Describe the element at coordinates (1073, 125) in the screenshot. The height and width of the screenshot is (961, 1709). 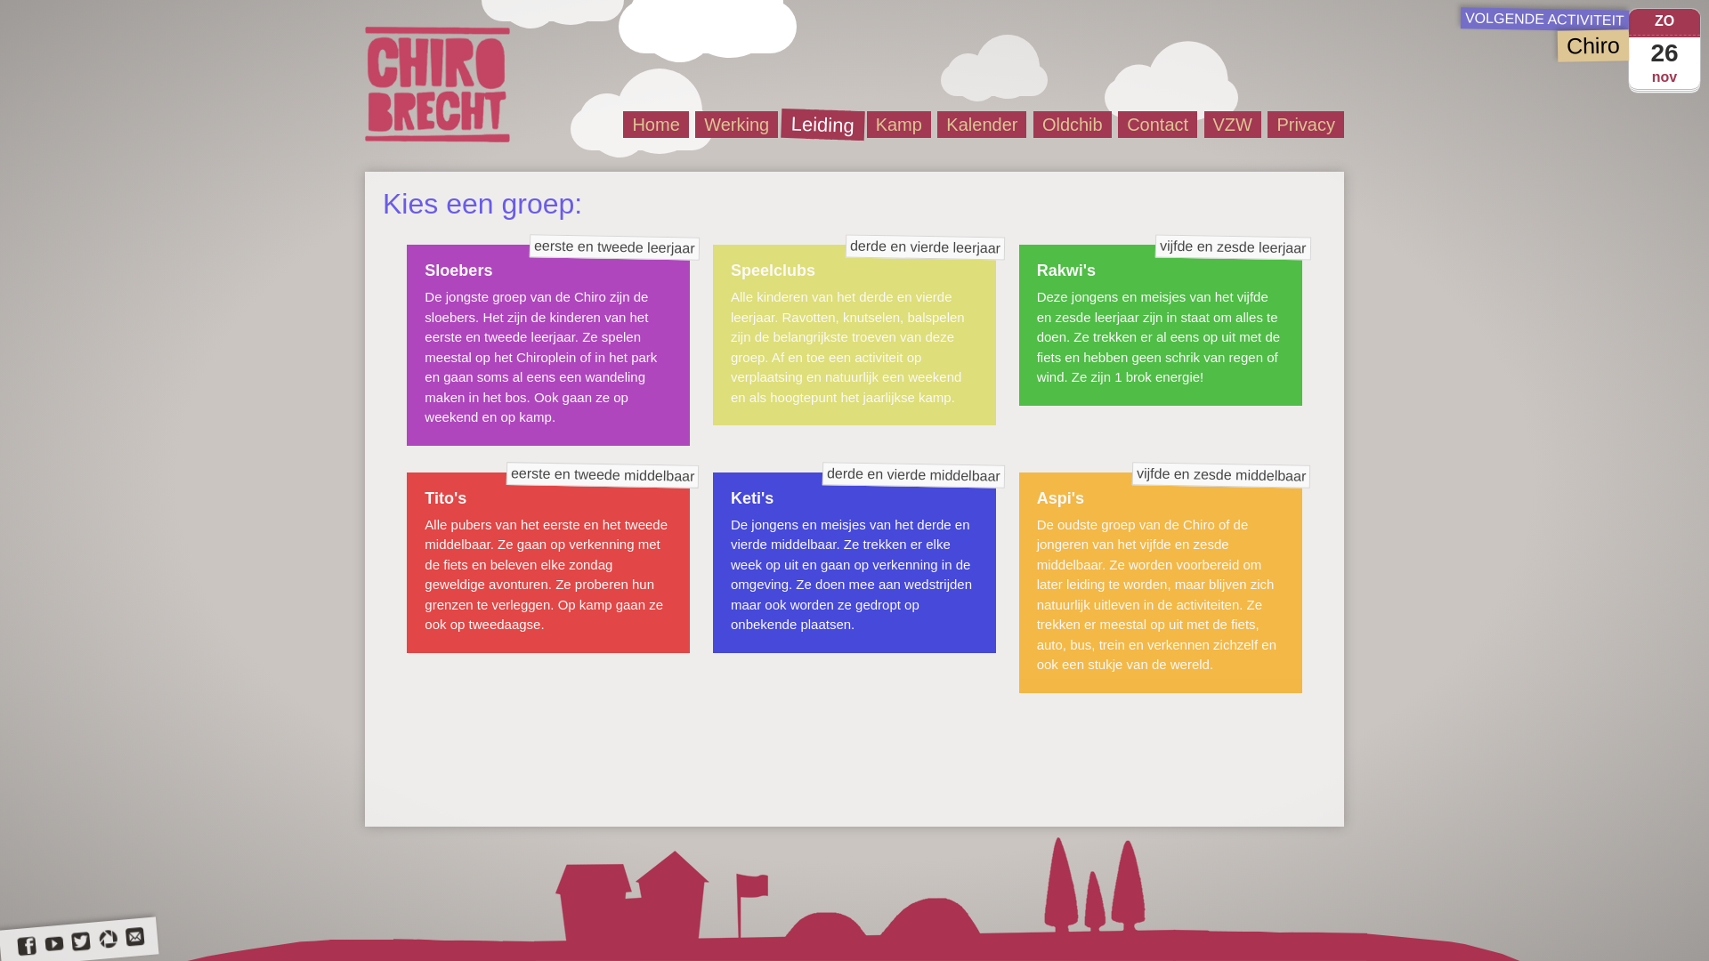
I see `Oldchib` at that location.